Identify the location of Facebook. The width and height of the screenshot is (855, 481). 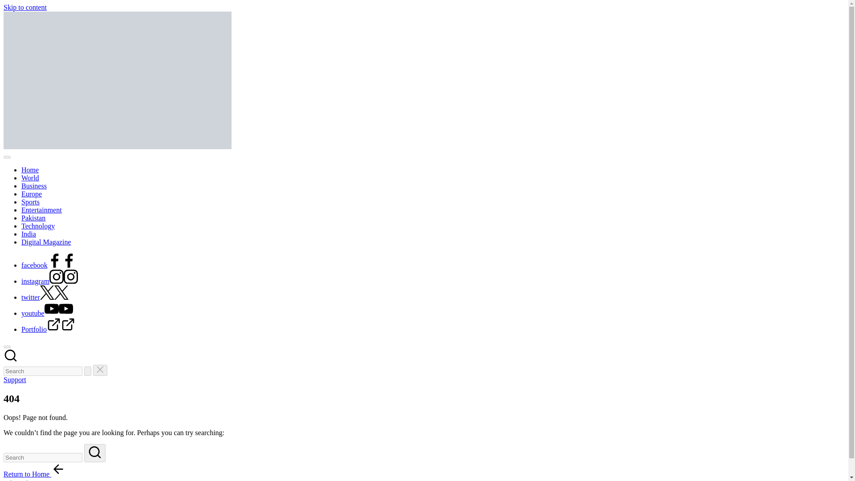
(61, 265).